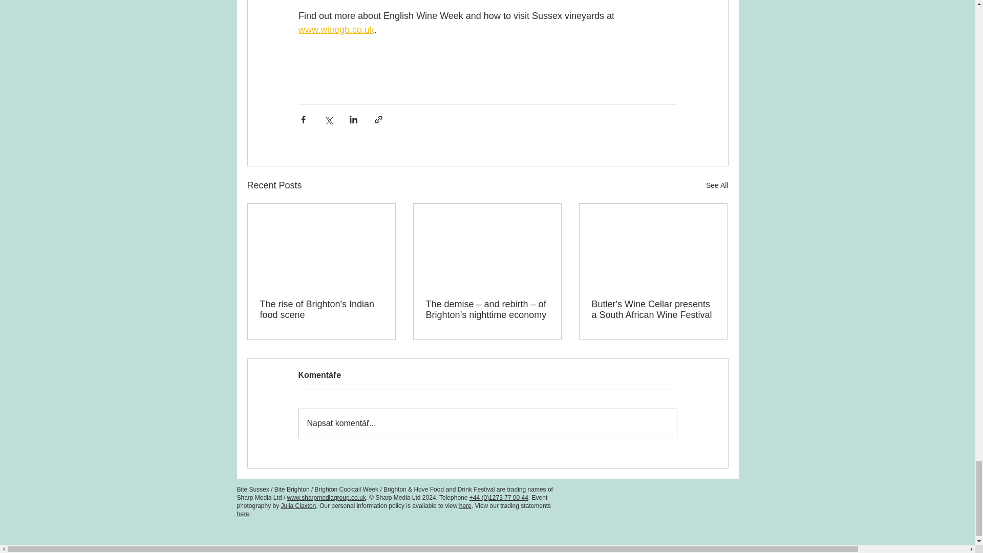  I want to click on www.sharpmediagroup.co.uk, so click(326, 498).